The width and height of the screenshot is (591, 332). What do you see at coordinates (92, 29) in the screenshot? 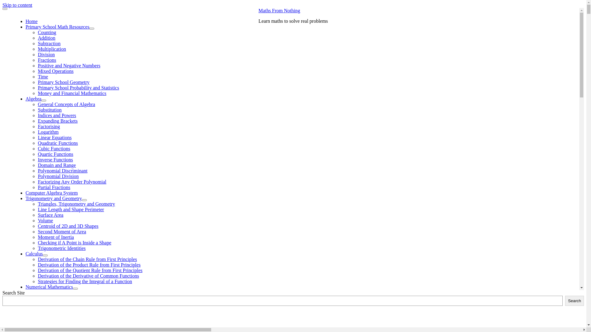
I see `open child menu` at bounding box center [92, 29].